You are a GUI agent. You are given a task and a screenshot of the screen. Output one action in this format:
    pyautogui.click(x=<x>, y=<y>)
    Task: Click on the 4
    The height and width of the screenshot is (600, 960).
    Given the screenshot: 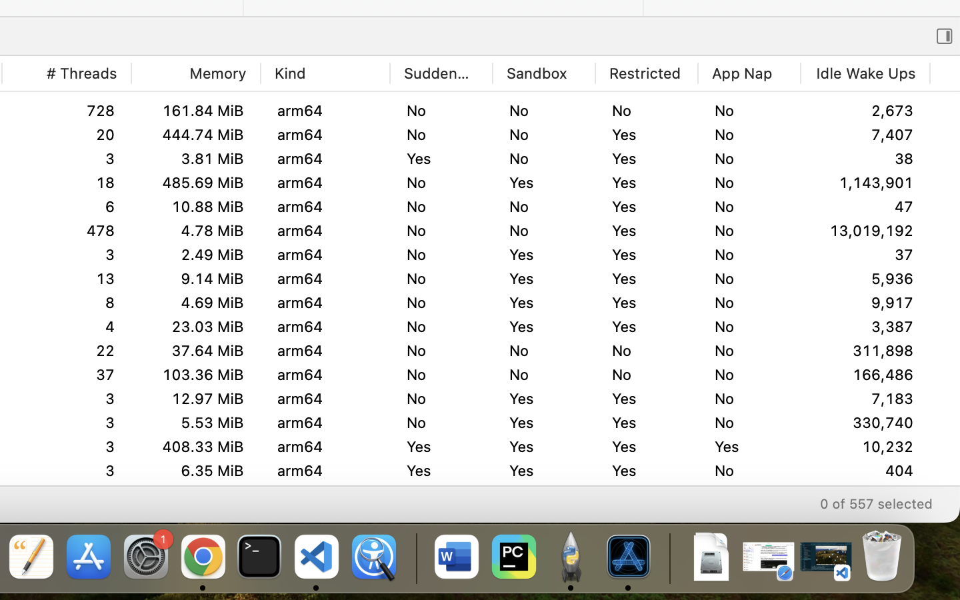 What is the action you would take?
    pyautogui.click(x=67, y=231)
    